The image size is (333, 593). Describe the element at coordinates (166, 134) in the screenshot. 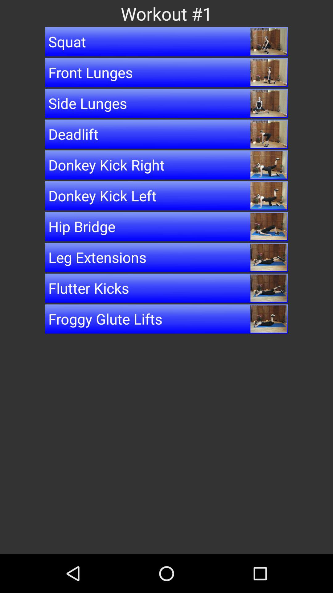

I see `choose the deadlift` at that location.